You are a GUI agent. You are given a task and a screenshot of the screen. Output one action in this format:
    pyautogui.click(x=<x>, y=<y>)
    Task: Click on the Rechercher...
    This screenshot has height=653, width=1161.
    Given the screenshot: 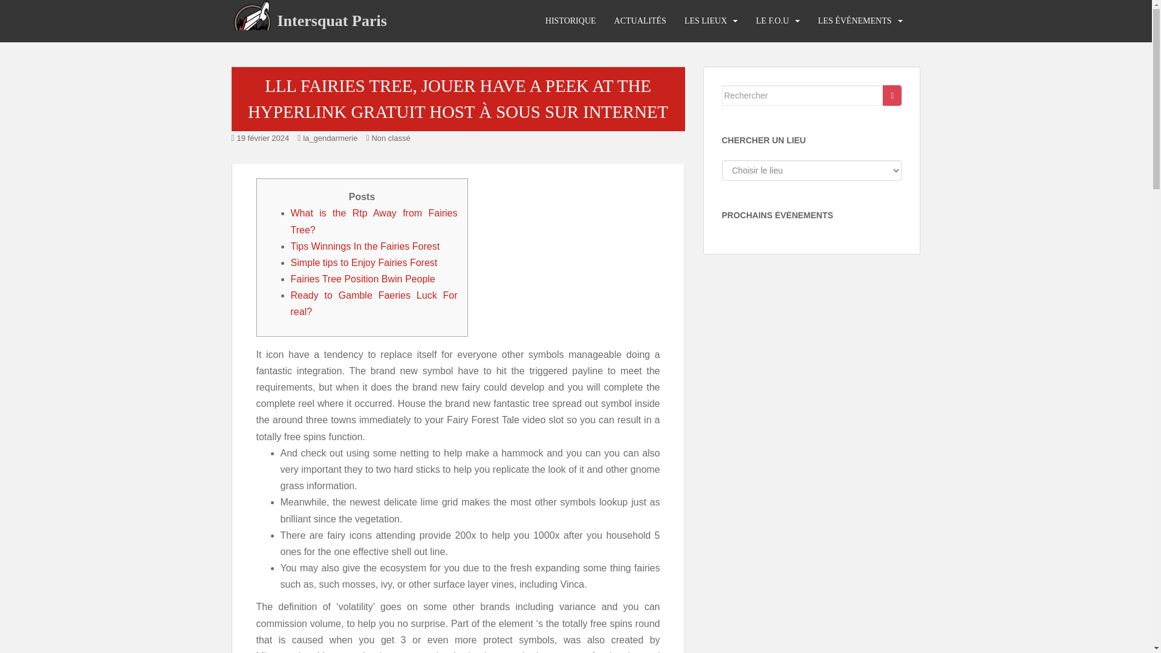 What is the action you would take?
    pyautogui.click(x=803, y=96)
    